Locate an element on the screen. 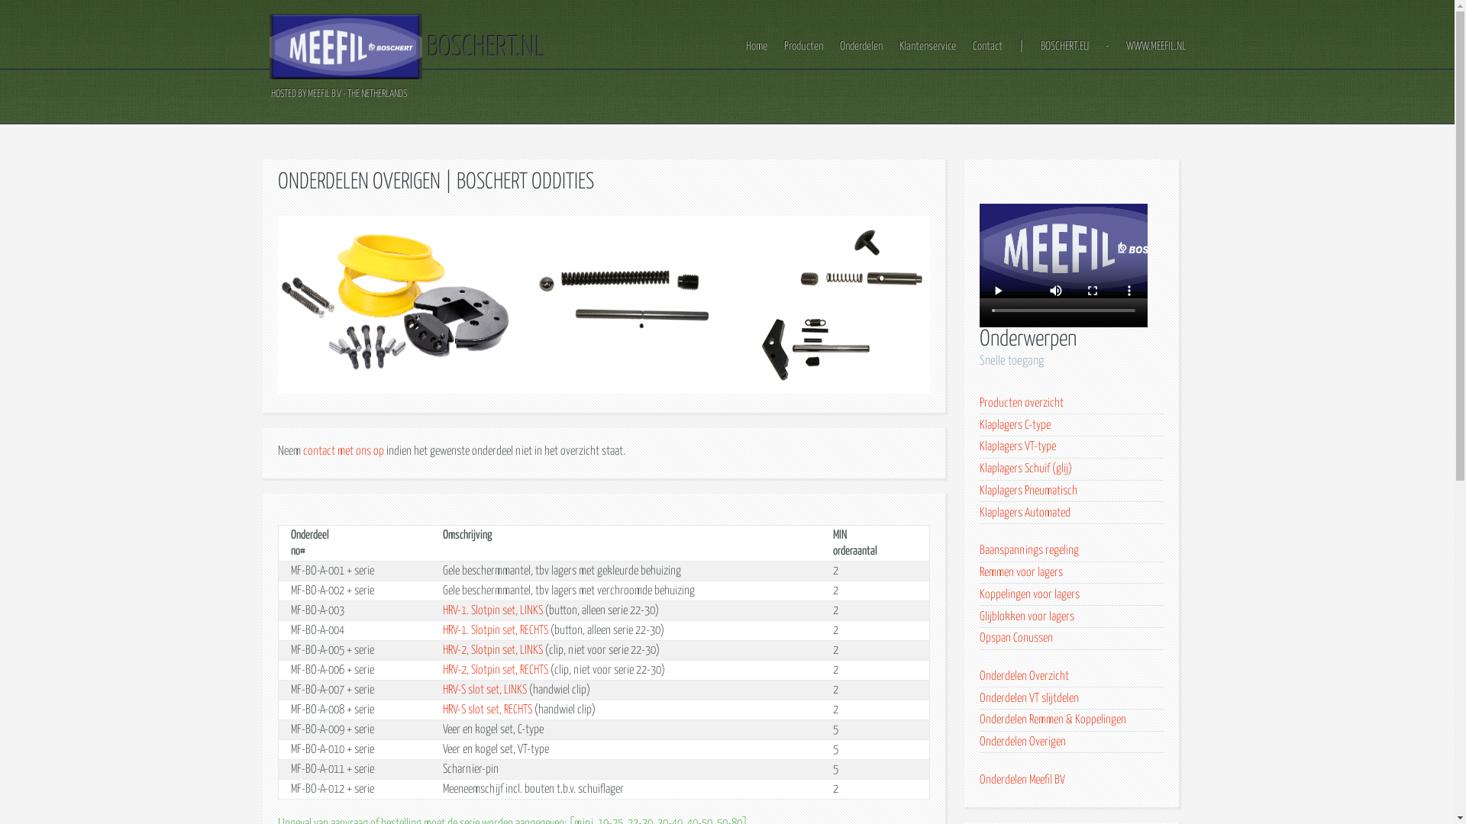 The image size is (1466, 824). | is located at coordinates (1021, 47).